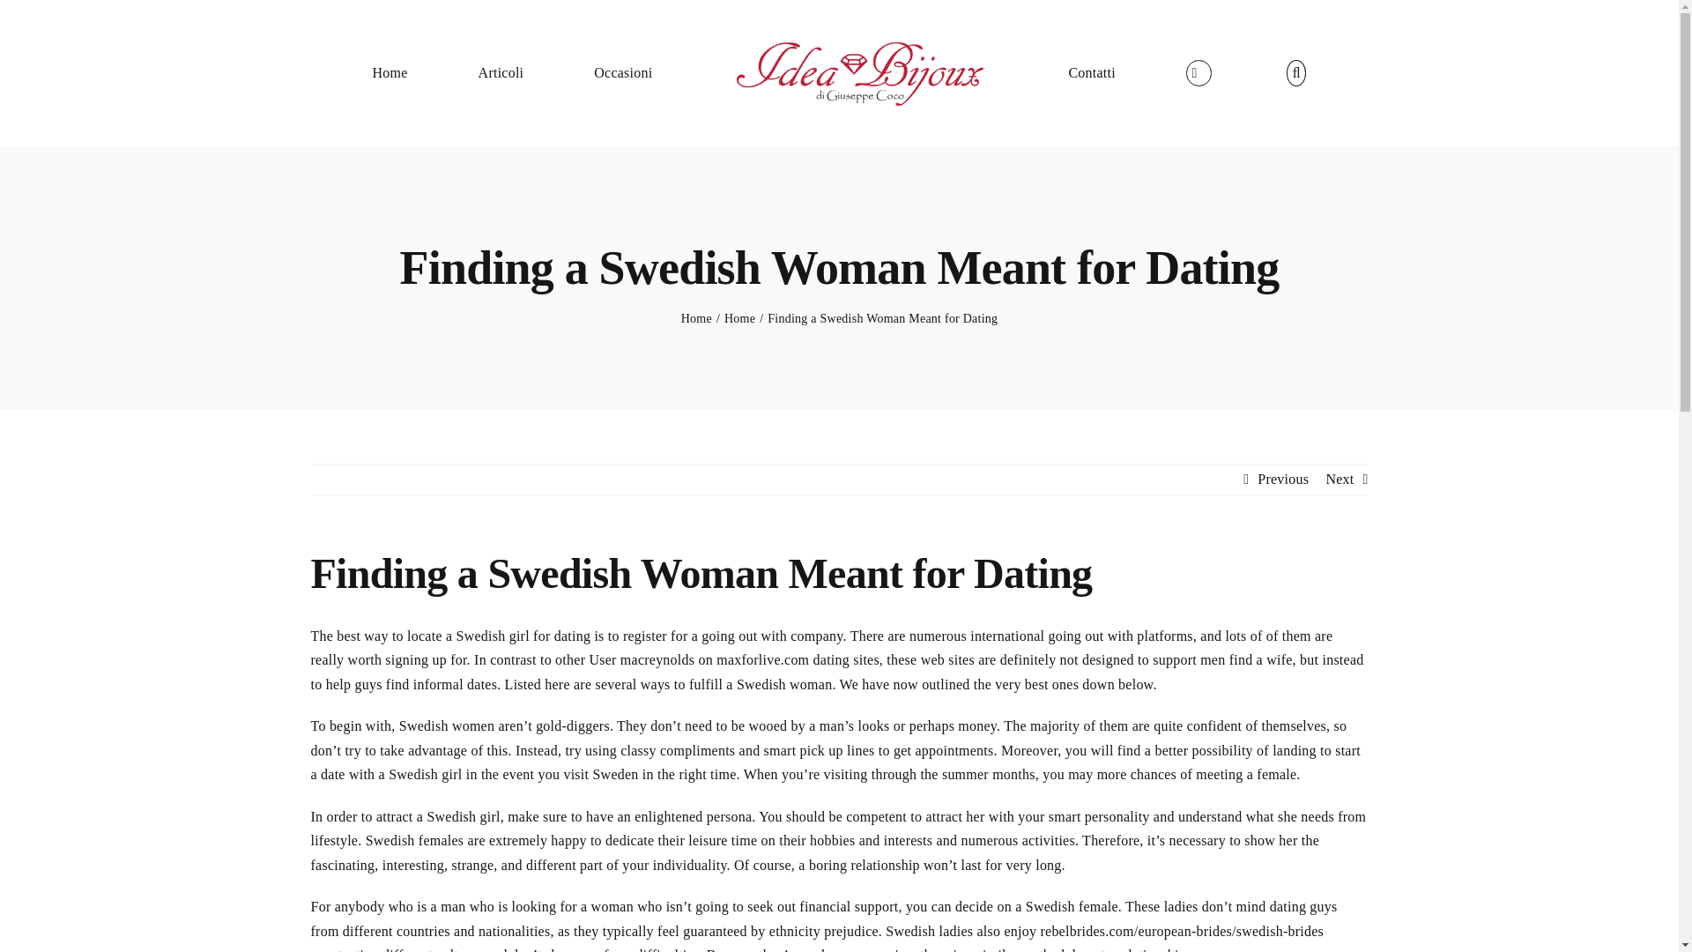 This screenshot has width=1692, height=952. What do you see at coordinates (1295, 72) in the screenshot?
I see `Search` at bounding box center [1295, 72].